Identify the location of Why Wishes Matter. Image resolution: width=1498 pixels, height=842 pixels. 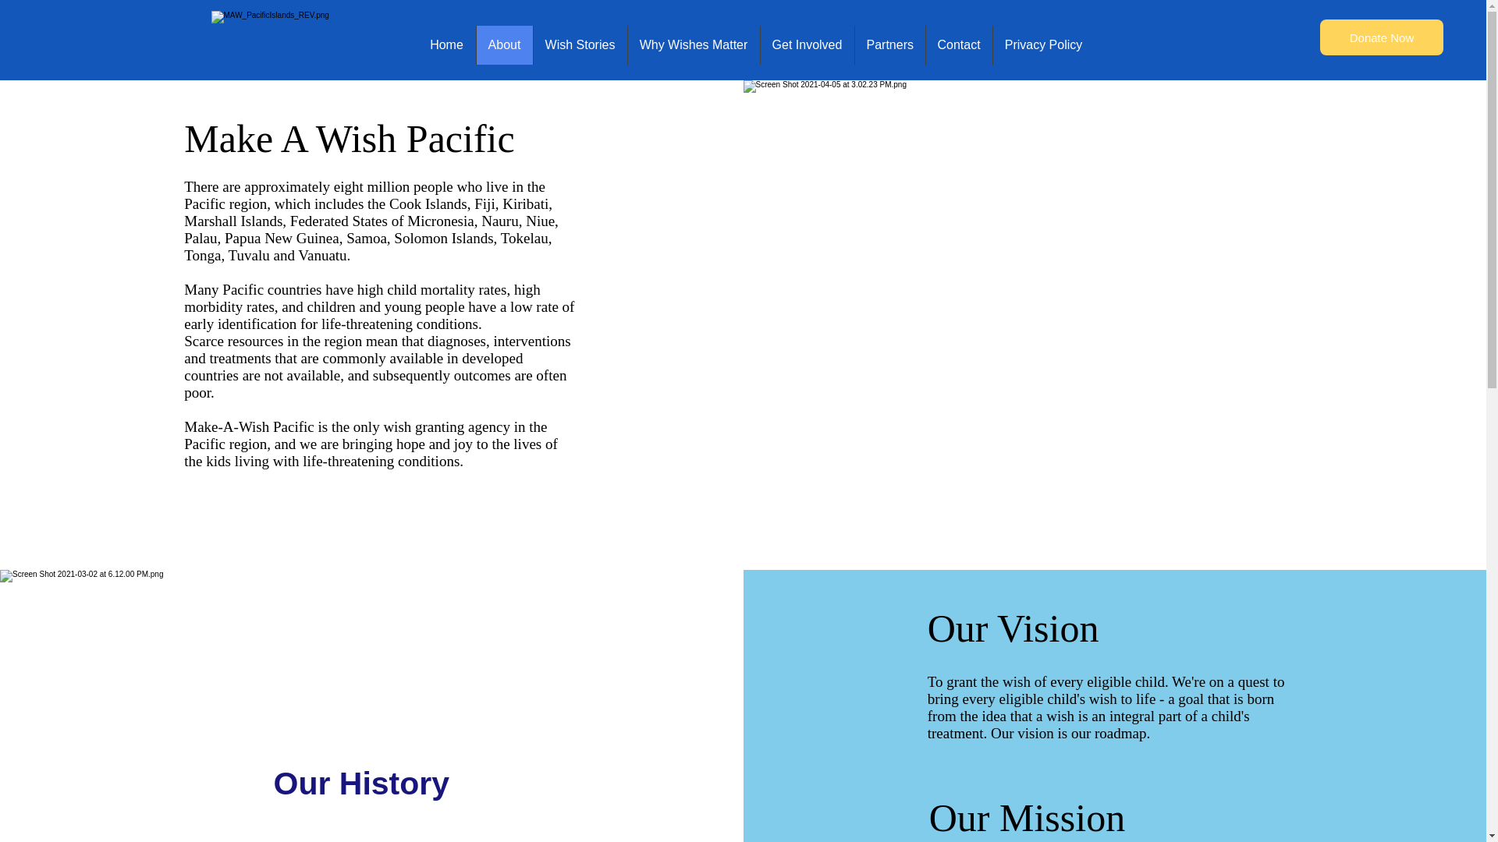
(693, 45).